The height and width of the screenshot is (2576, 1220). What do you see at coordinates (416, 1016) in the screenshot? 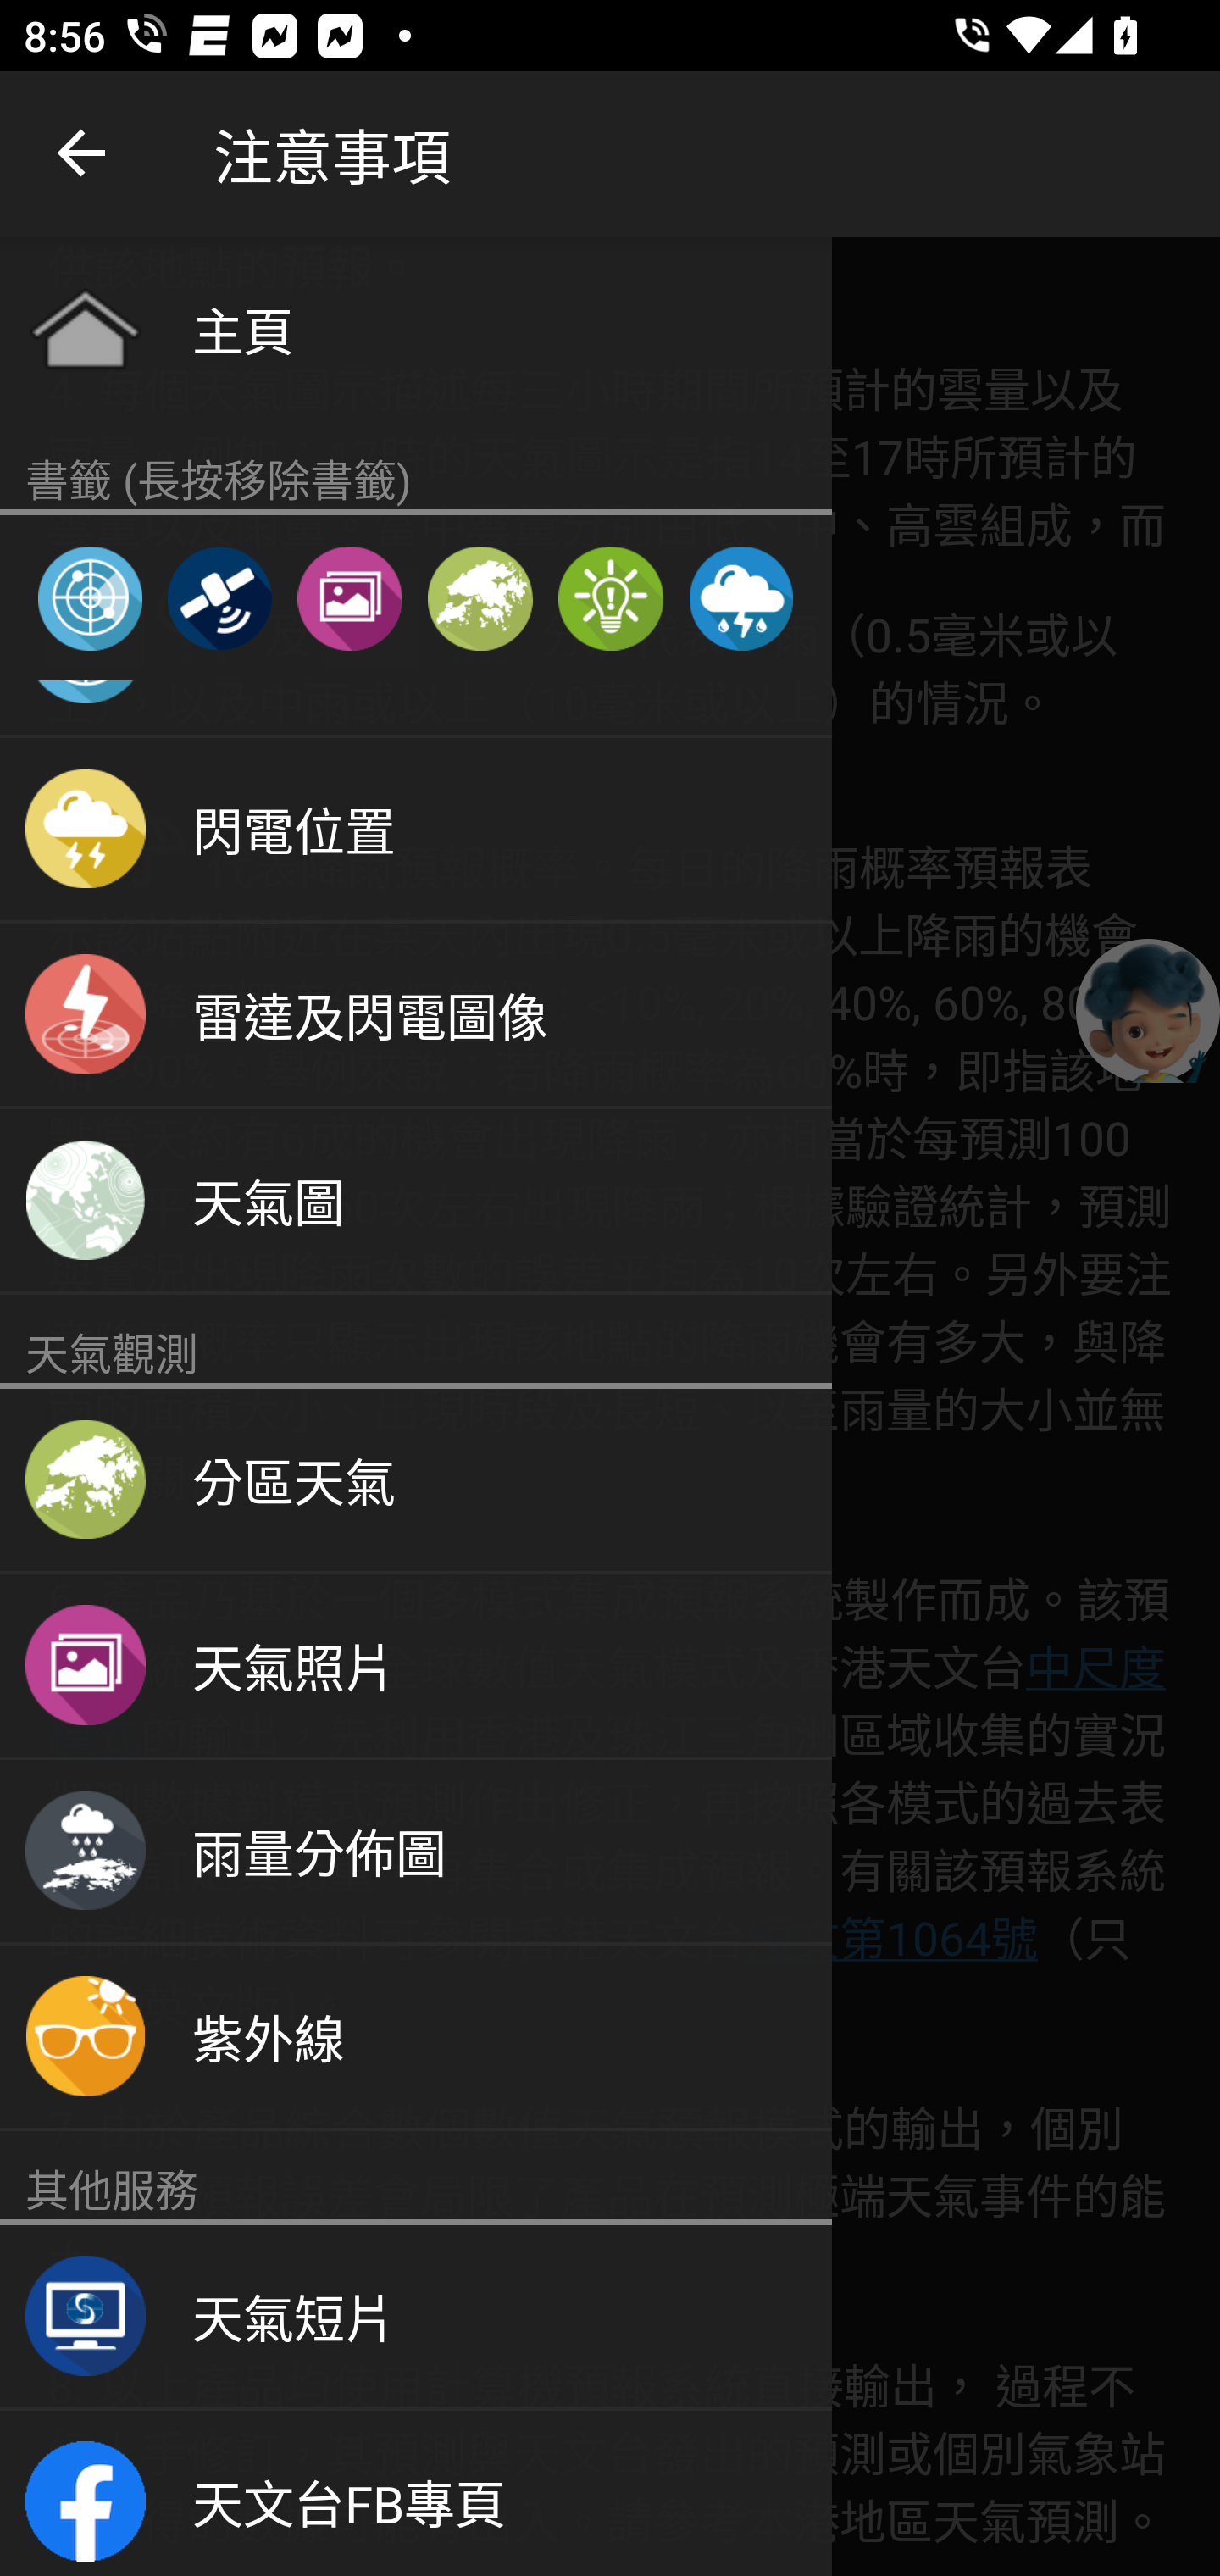
I see `雷達及閃電圖像` at bounding box center [416, 1016].